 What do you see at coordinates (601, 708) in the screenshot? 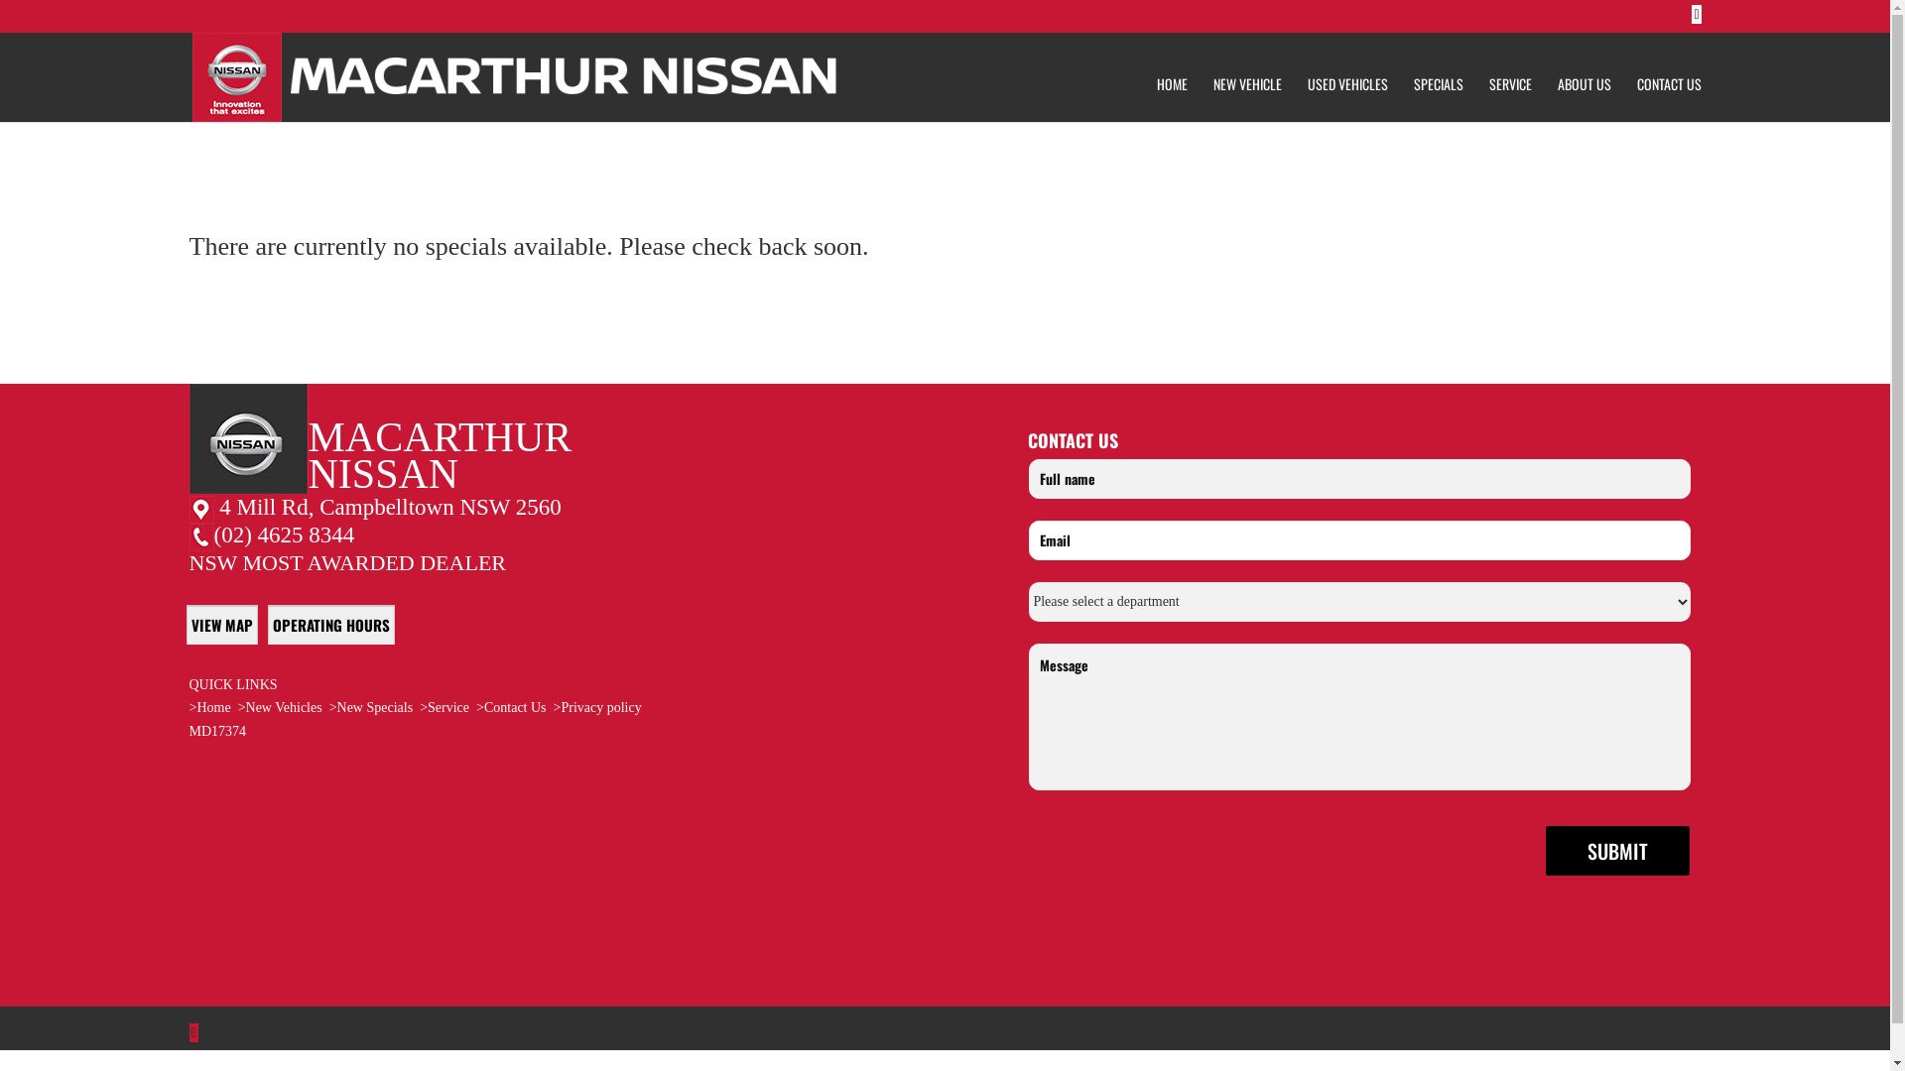
I see `Privacy policy` at bounding box center [601, 708].